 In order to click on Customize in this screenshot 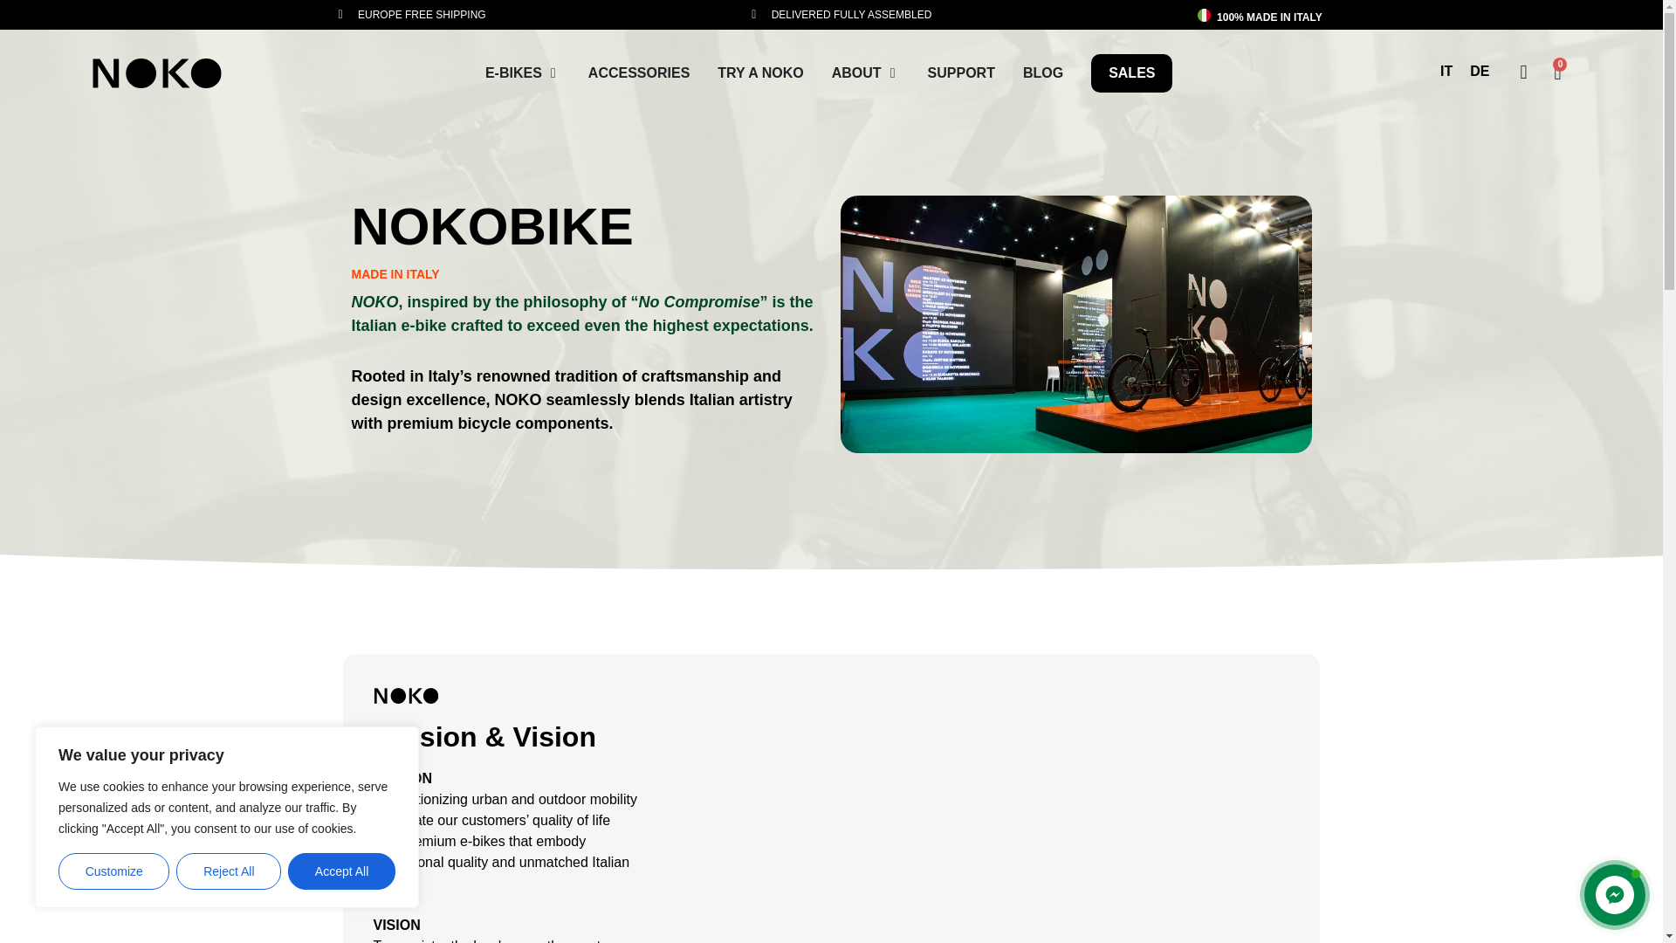, I will do `click(113, 871)`.